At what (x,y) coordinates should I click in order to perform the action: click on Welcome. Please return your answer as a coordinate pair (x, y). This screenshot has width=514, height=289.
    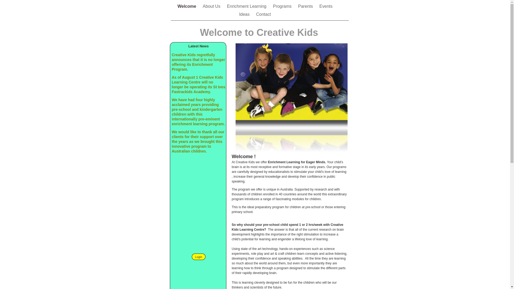
    Looking at the image, I should click on (187, 6).